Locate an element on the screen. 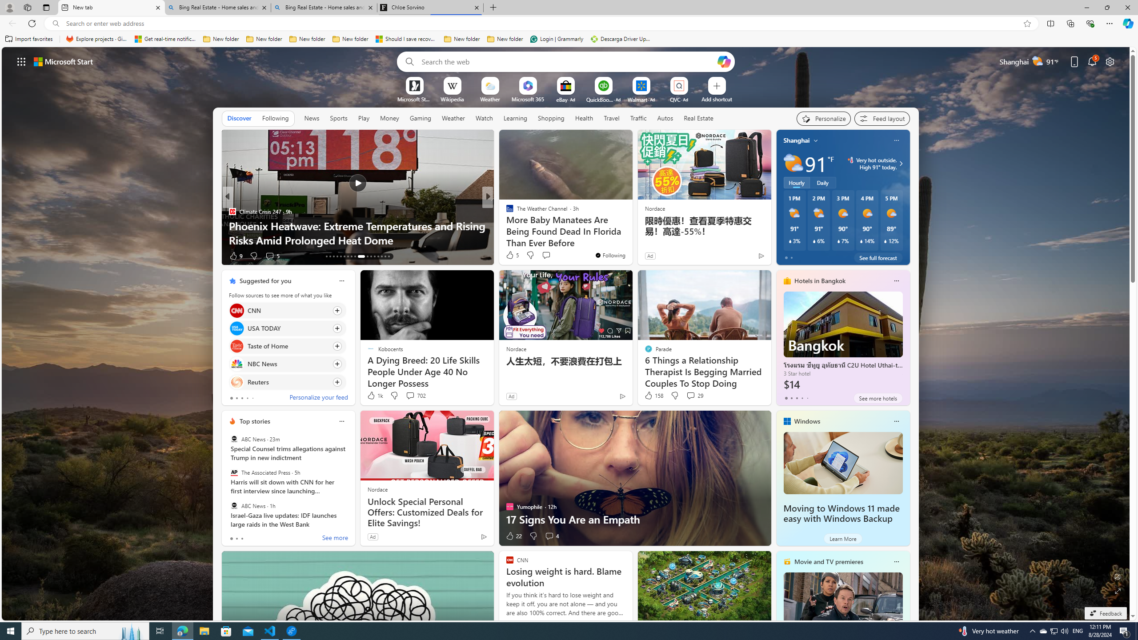  App launcher is located at coordinates (21, 61).